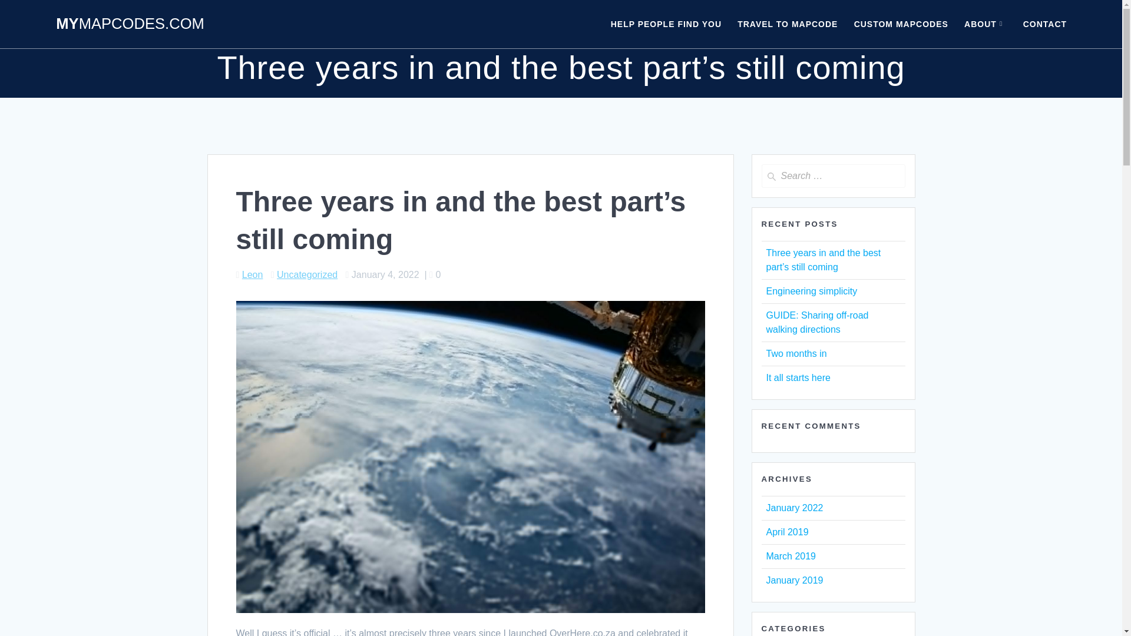 The width and height of the screenshot is (1131, 636). I want to click on Uncategorized, so click(307, 274).